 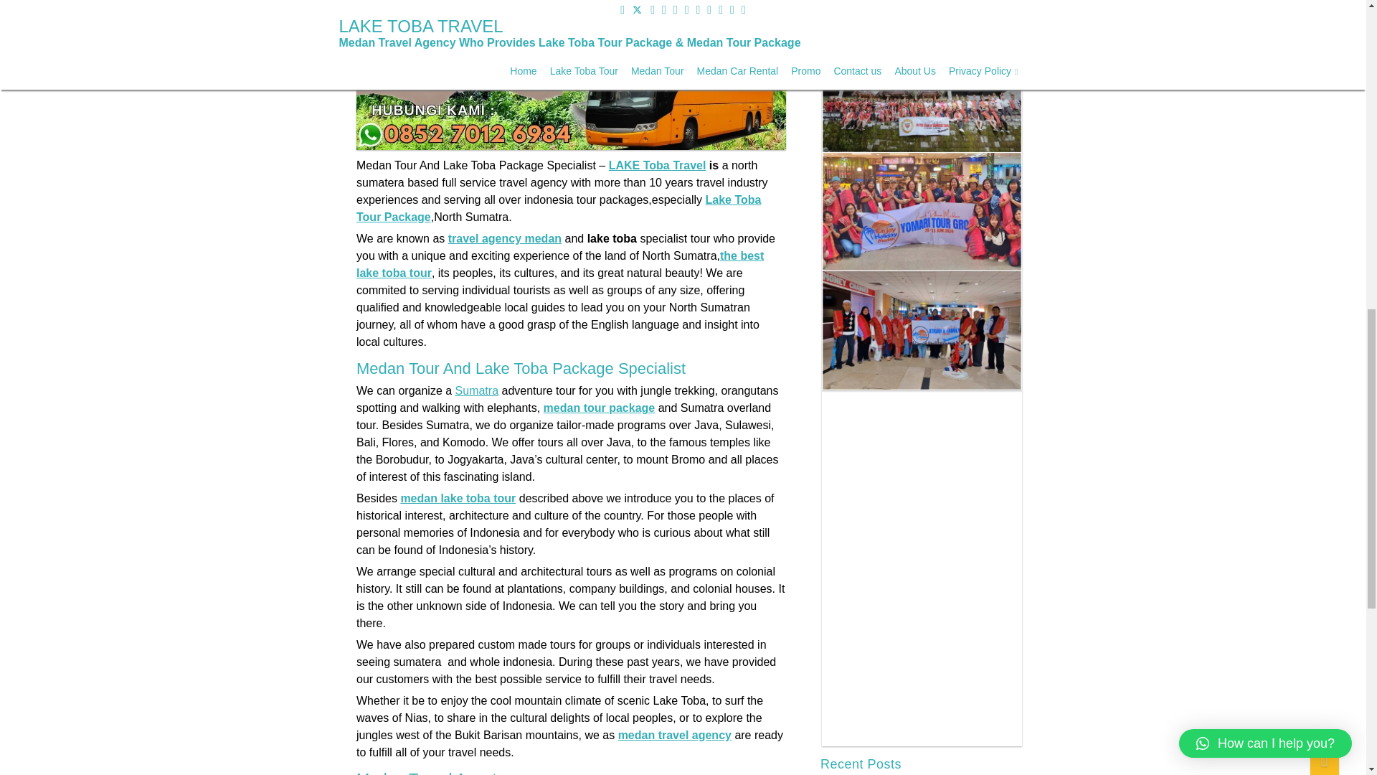 I want to click on the best lake toba tour, so click(x=559, y=264).